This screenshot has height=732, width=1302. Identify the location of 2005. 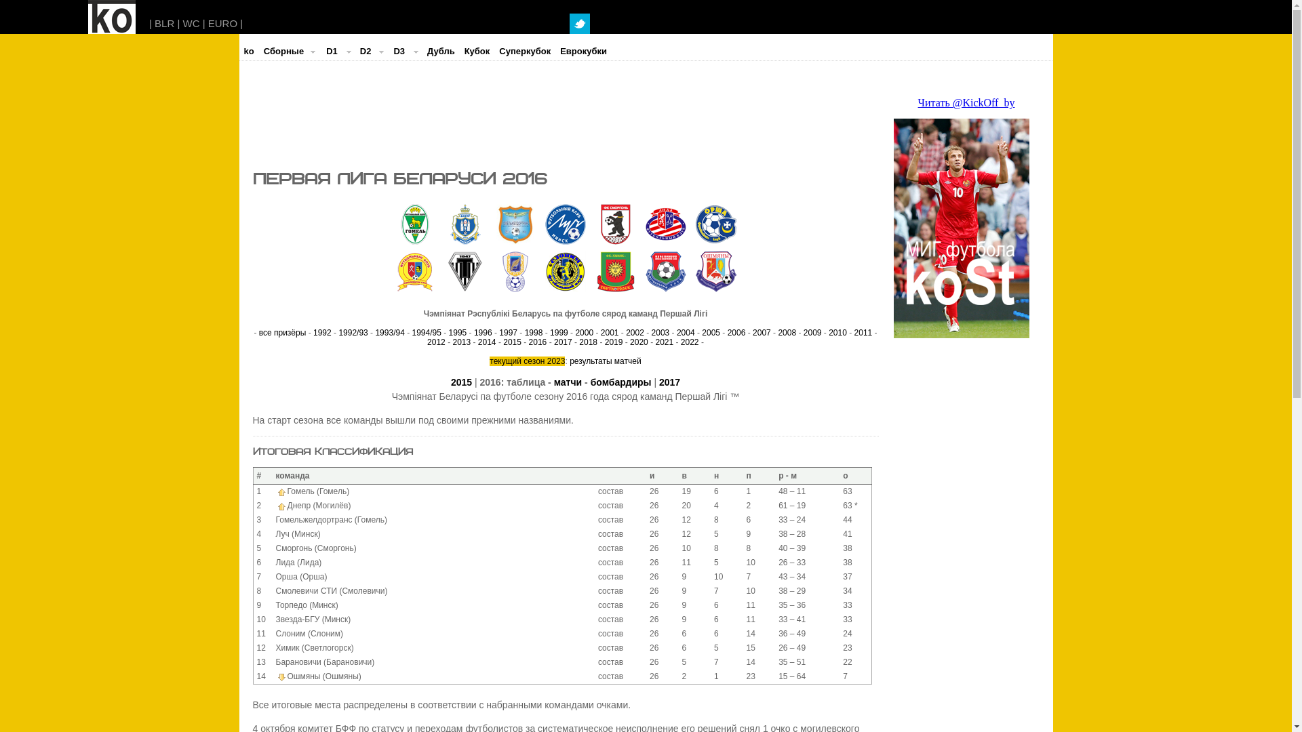
(711, 333).